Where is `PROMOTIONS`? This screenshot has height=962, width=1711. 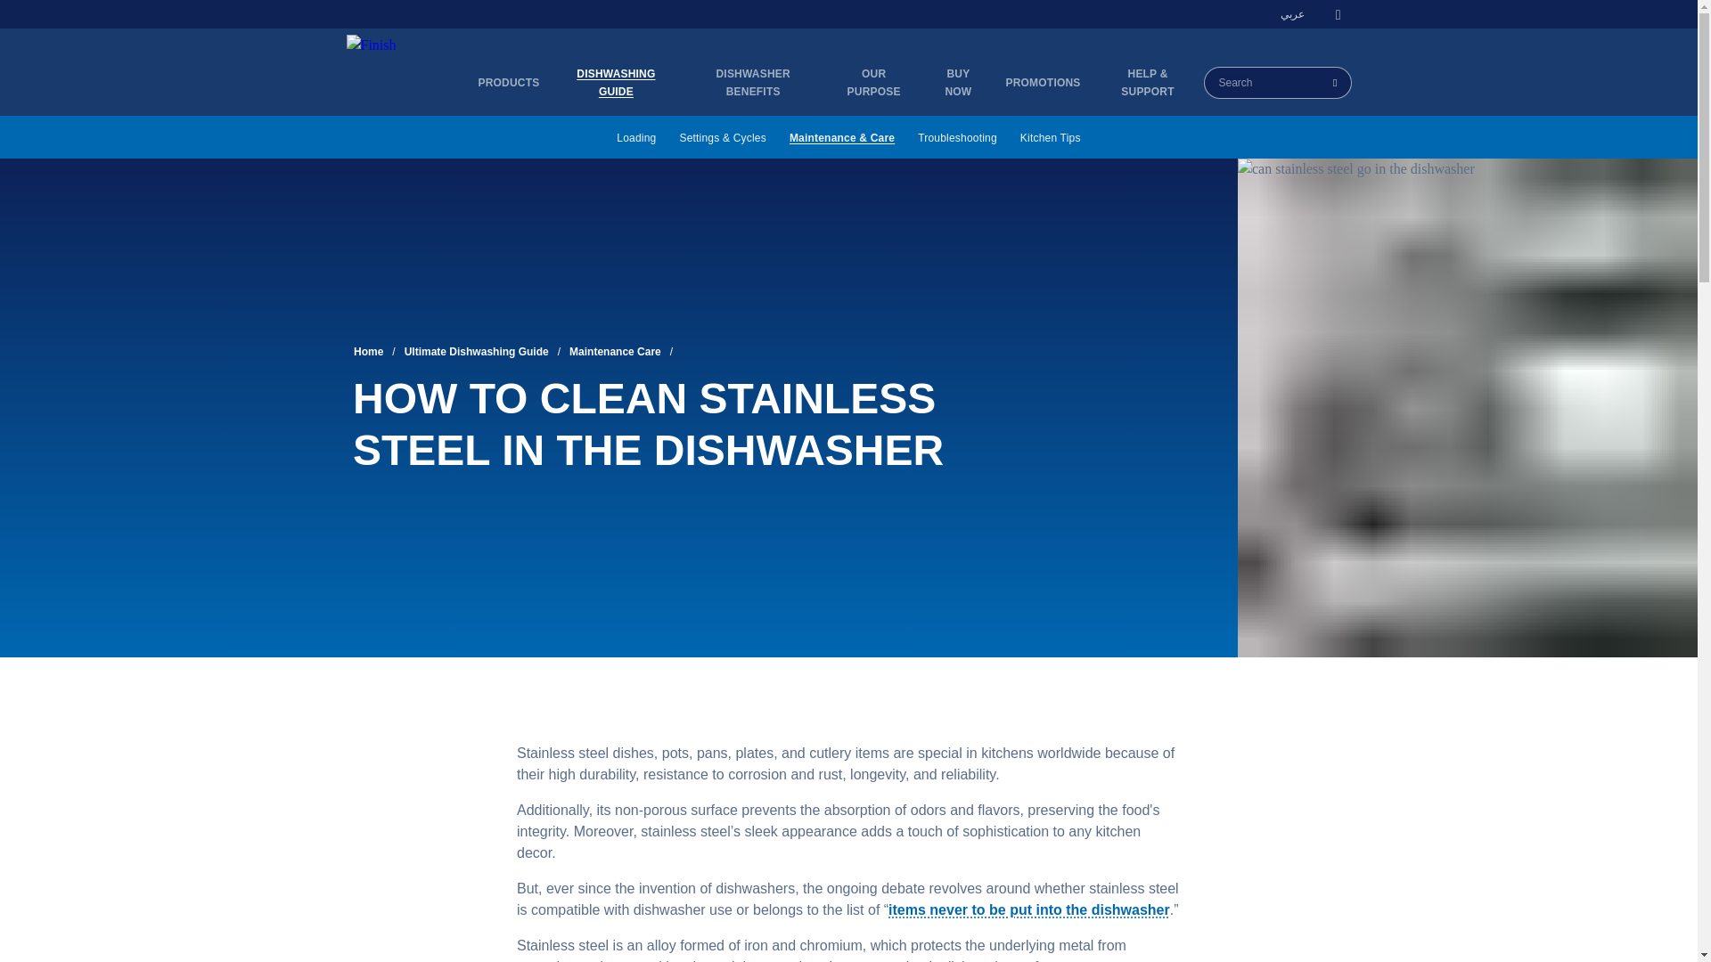 PROMOTIONS is located at coordinates (1043, 82).